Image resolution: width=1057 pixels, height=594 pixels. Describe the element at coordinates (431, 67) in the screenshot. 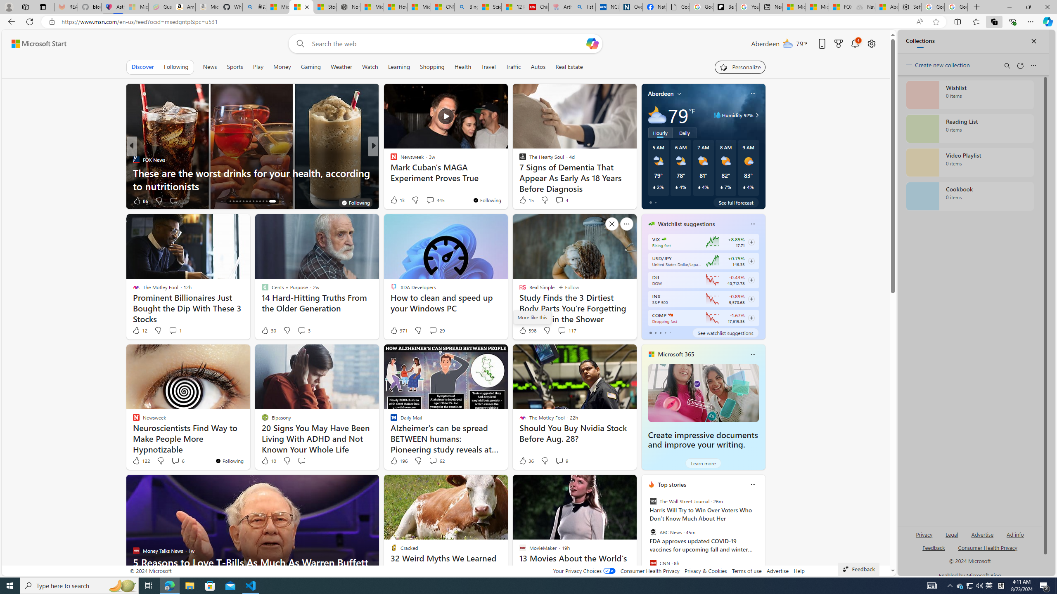

I see `Shopping` at that location.